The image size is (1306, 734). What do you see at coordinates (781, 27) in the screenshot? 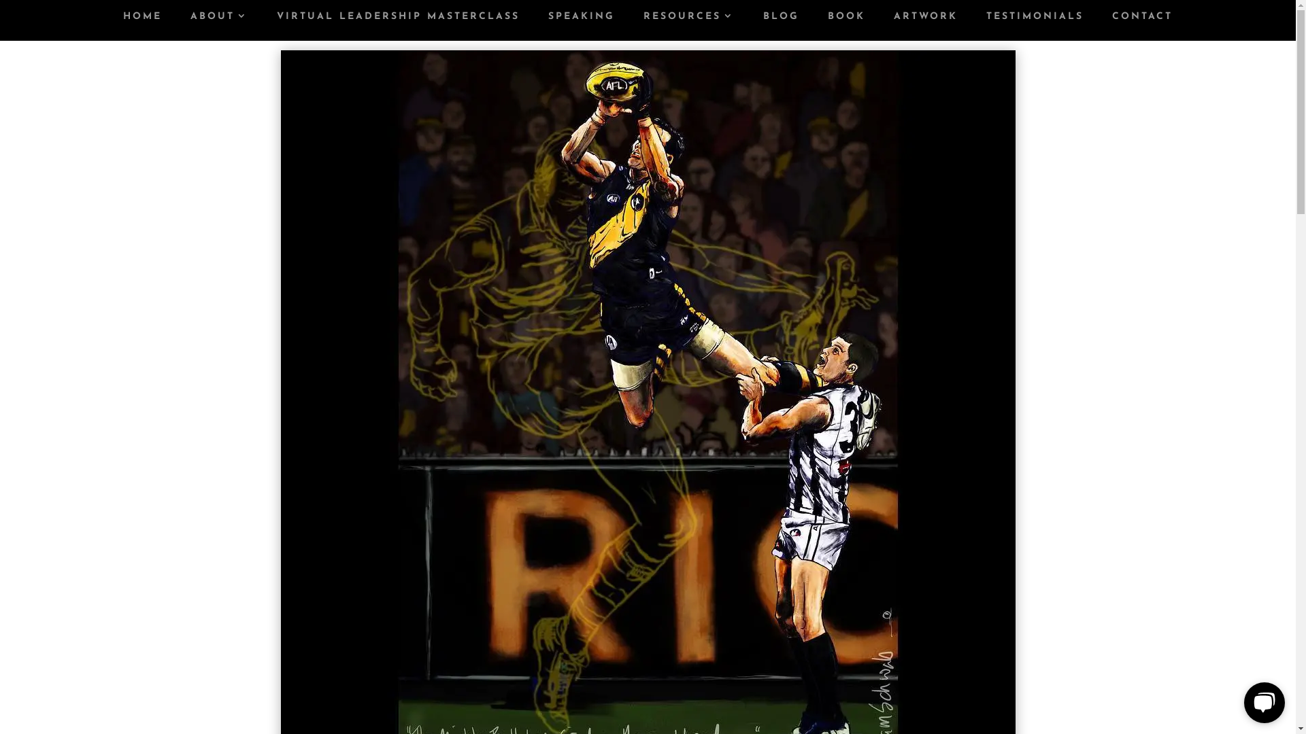
I see `BLOG` at bounding box center [781, 27].